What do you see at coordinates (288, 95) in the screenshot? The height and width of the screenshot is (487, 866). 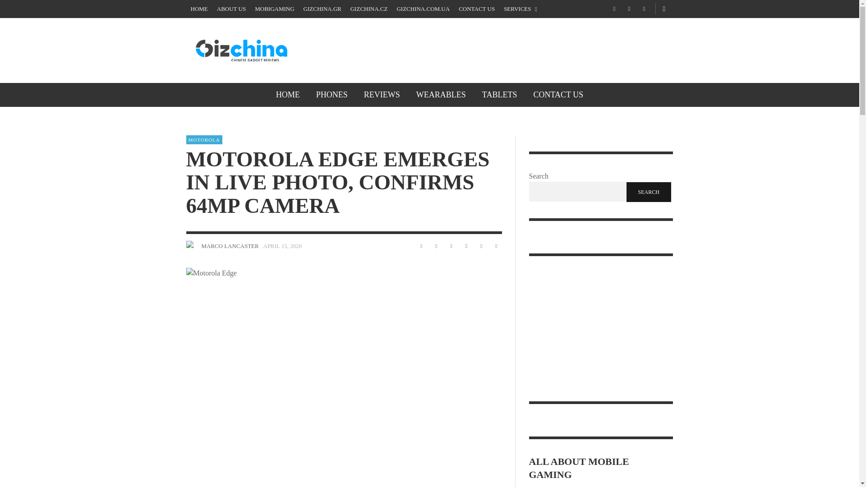 I see `HOME` at bounding box center [288, 95].